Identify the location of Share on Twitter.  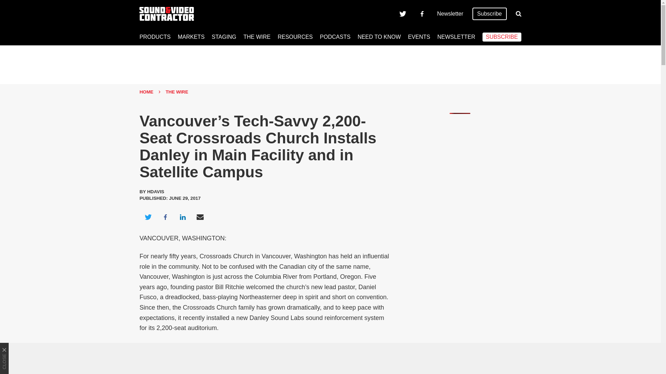
(148, 217).